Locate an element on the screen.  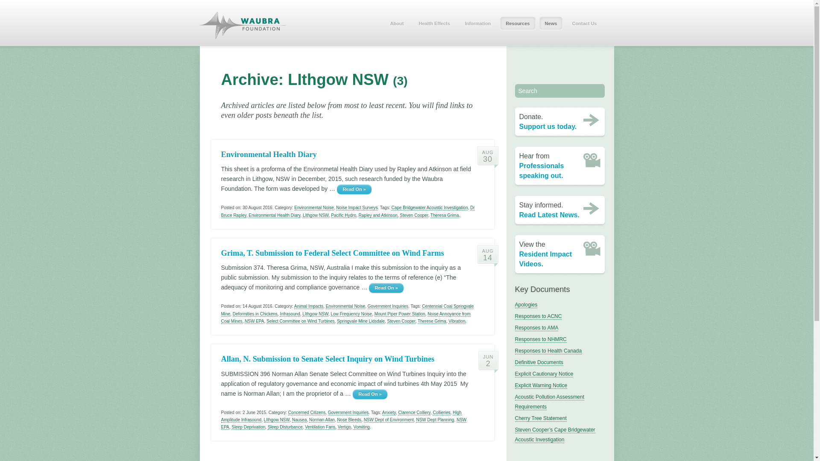
Responses to AMA is located at coordinates (537, 328).